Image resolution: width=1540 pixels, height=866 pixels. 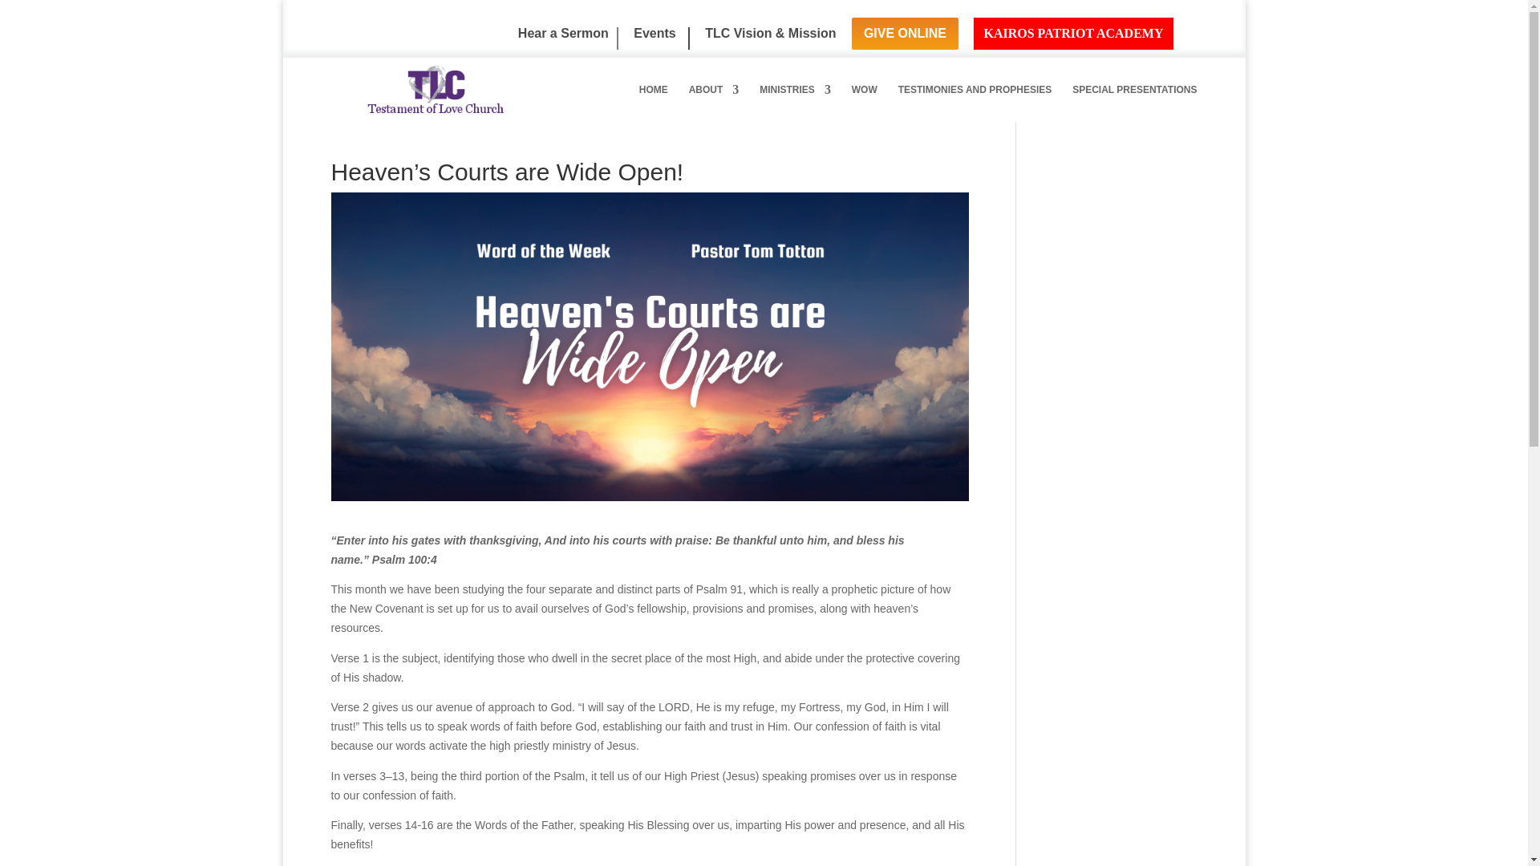 I want to click on TESTIMONIES AND PROPHESIES, so click(x=975, y=100).